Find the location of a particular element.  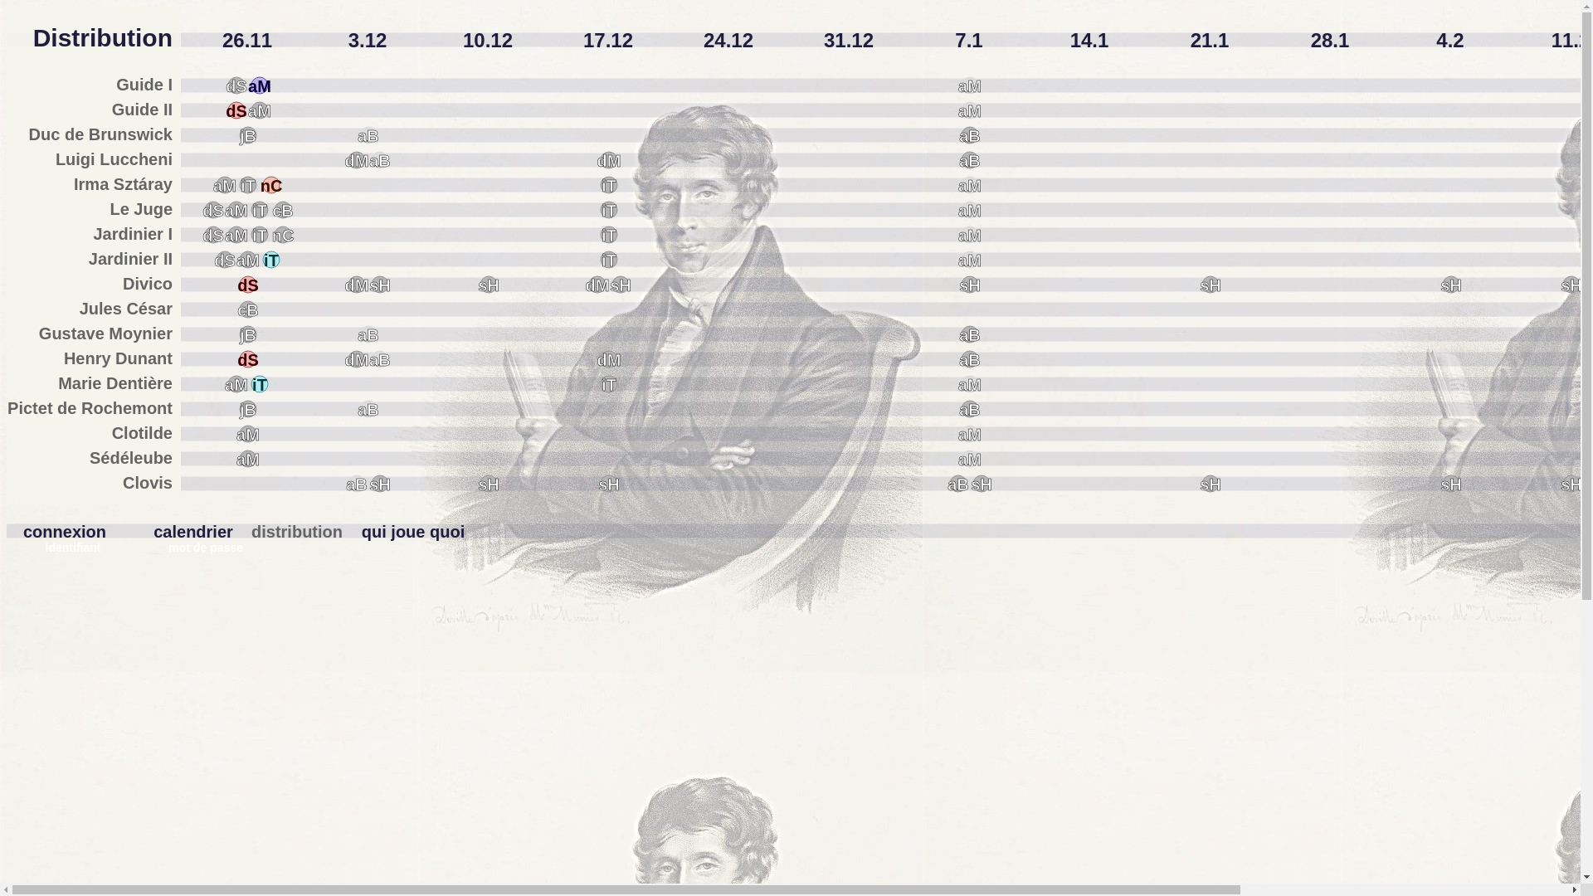

aM is located at coordinates (970, 236).